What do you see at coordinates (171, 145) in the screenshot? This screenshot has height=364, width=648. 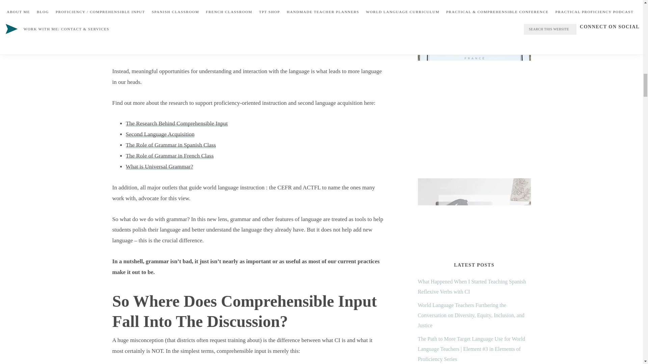 I see `The Role of Grammar in Spanish Class` at bounding box center [171, 145].